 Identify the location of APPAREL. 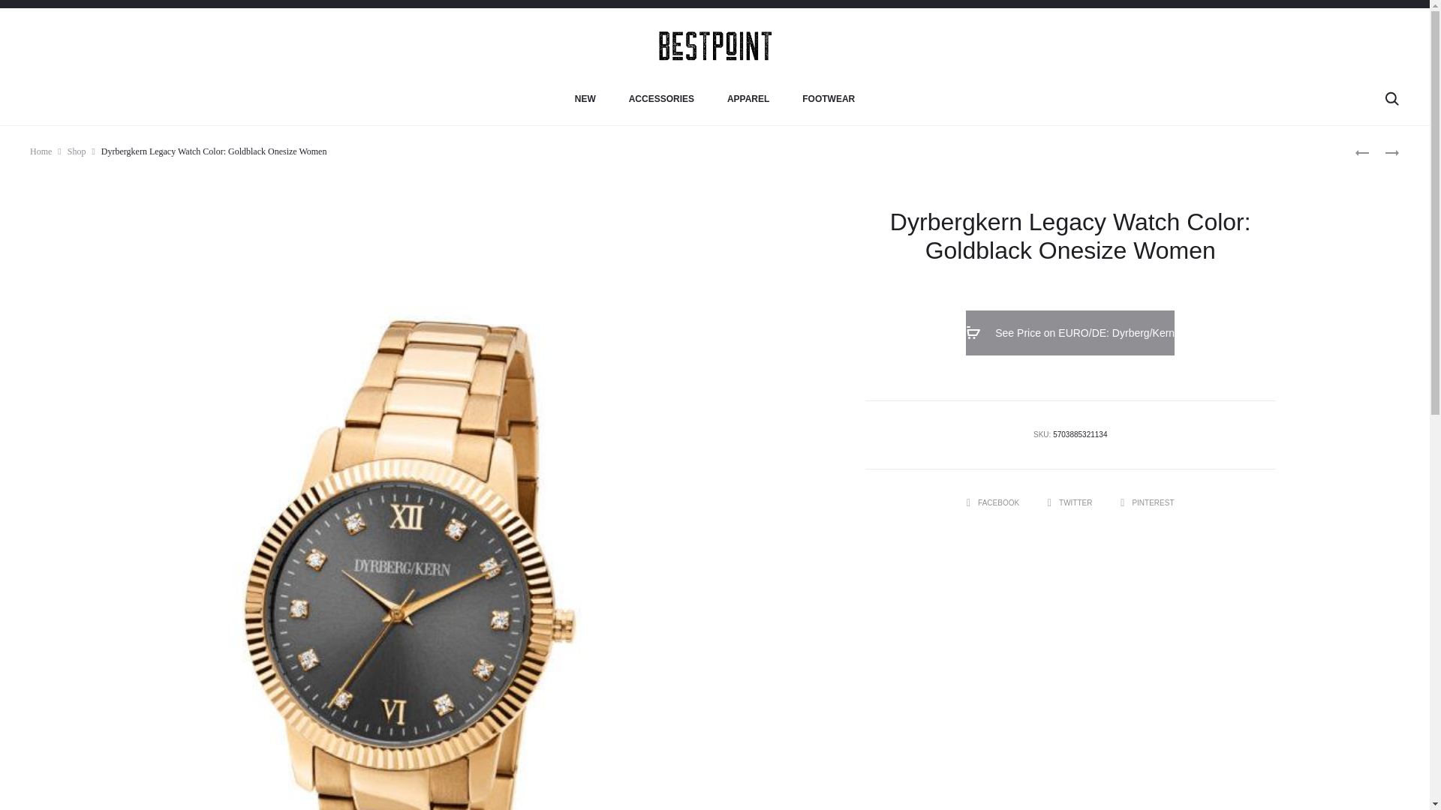
(748, 99).